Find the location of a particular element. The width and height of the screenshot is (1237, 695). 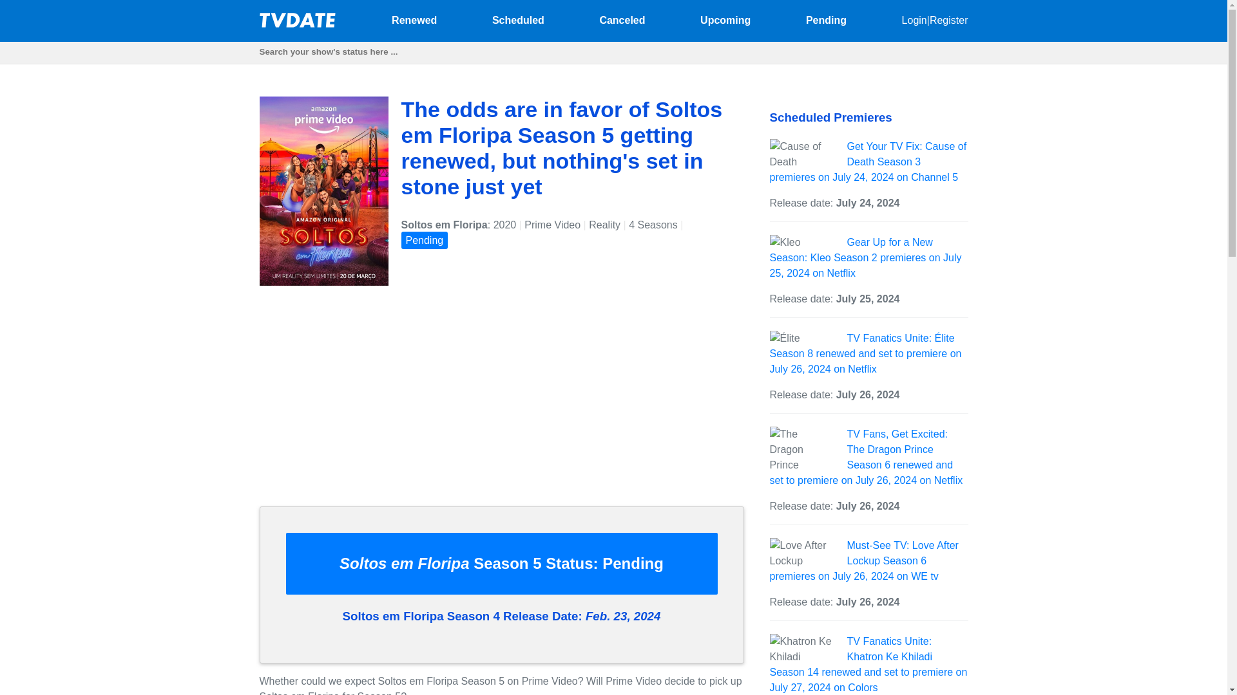

Renewed is located at coordinates (414, 19).